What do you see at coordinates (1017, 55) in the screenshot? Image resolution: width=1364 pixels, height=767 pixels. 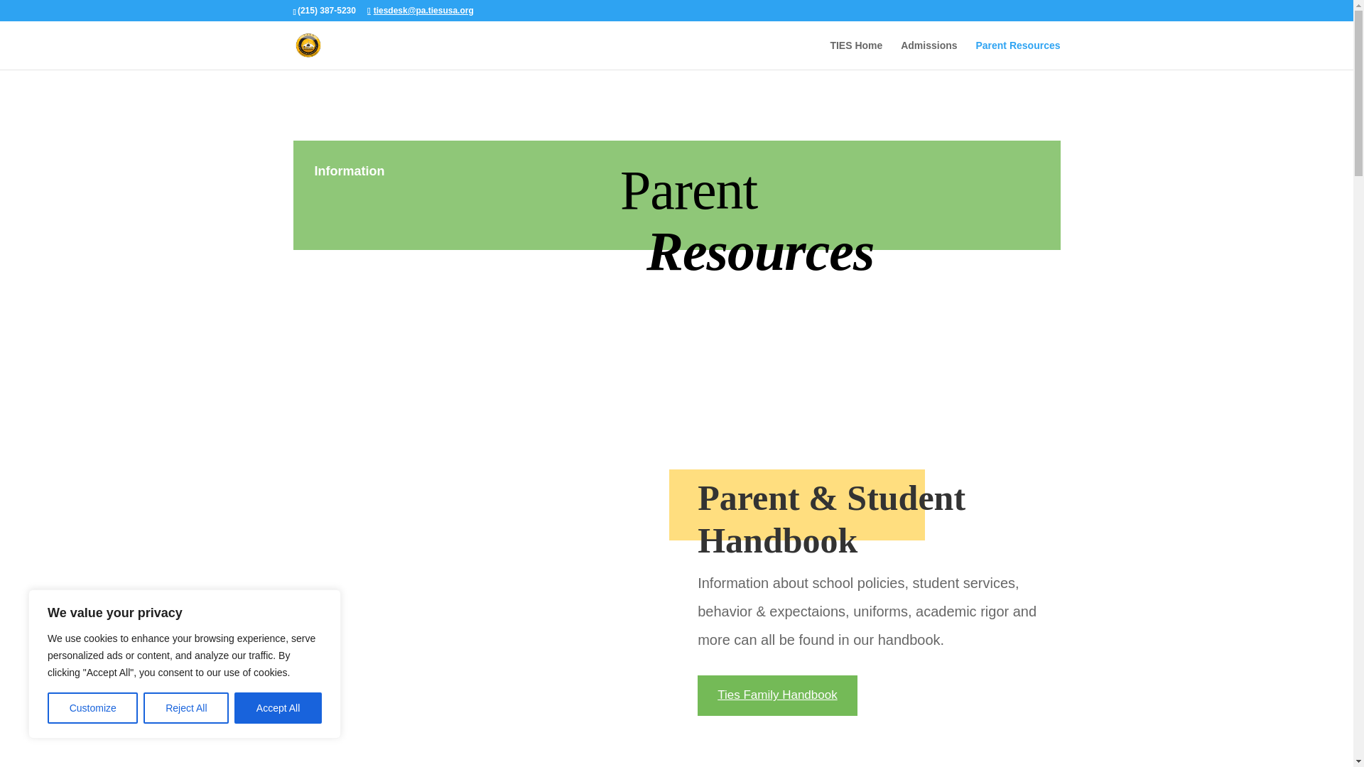 I see `Parent Resources` at bounding box center [1017, 55].